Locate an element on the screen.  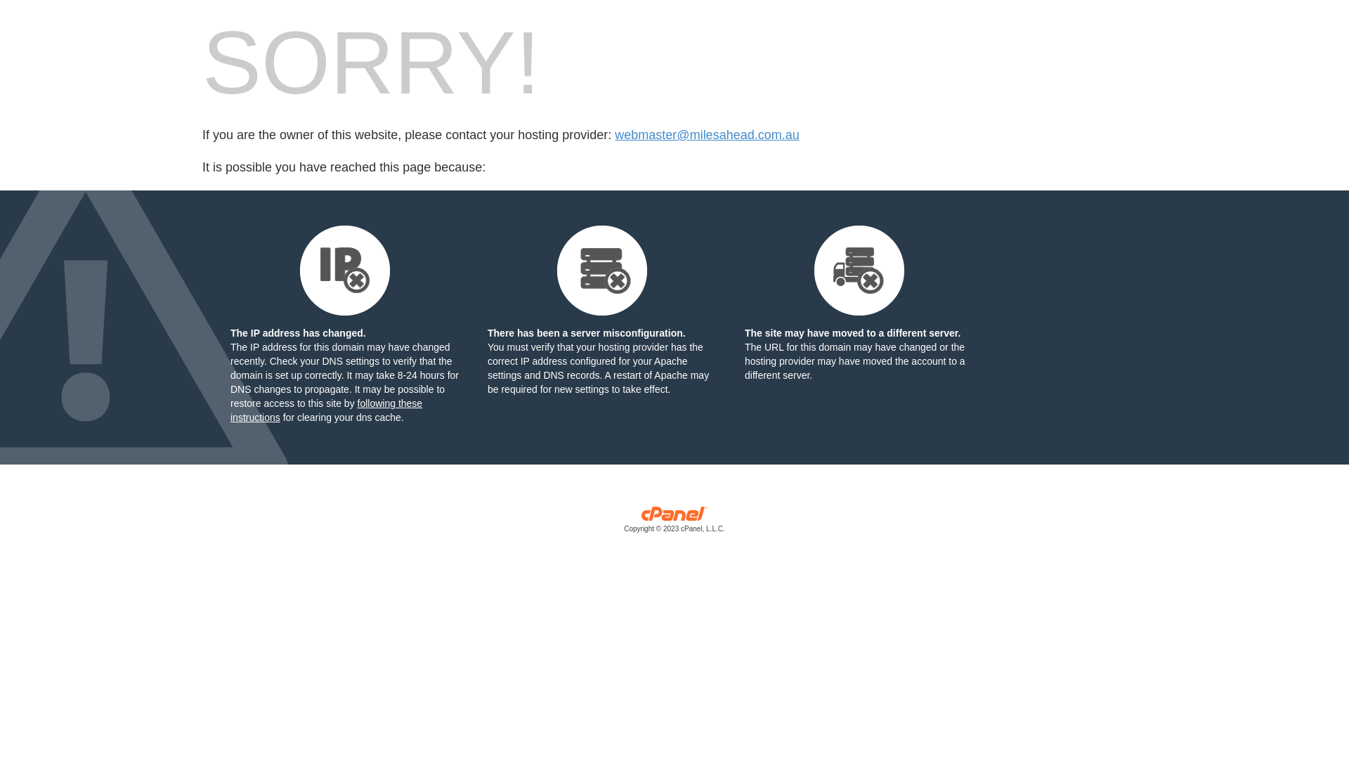
following these instructions is located at coordinates (326, 410).